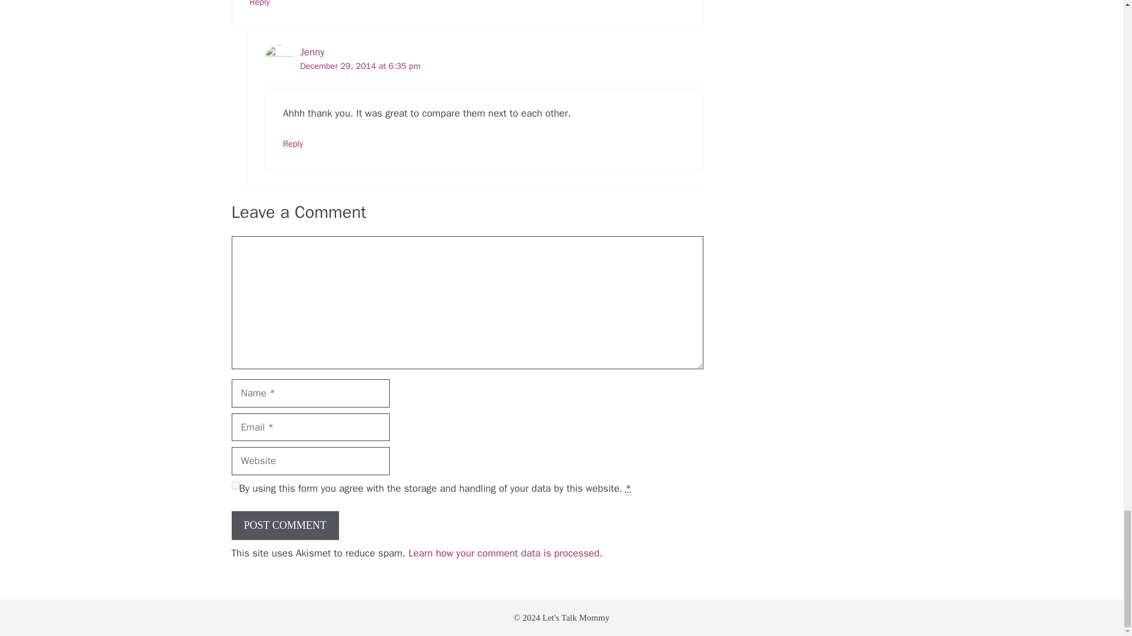  I want to click on Reply, so click(293, 144).